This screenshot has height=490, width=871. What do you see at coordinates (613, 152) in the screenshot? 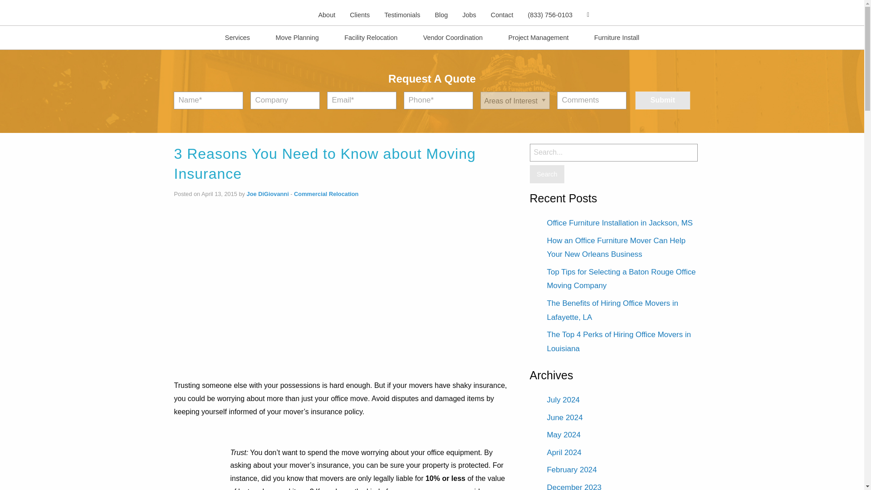
I see `Search for:` at bounding box center [613, 152].